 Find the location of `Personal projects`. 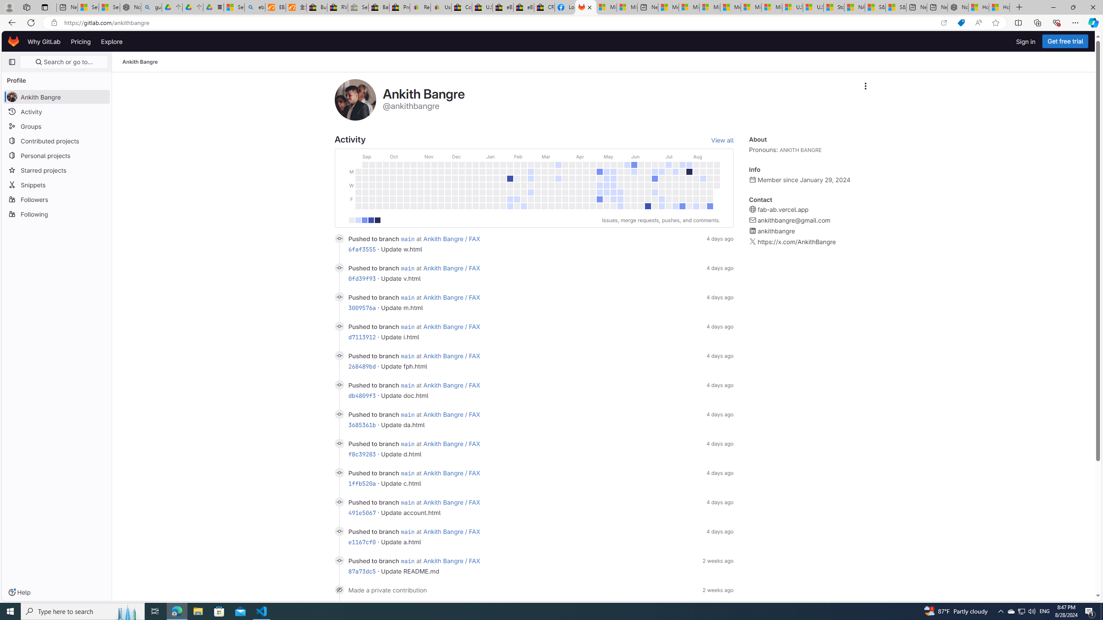

Personal projects is located at coordinates (57, 155).